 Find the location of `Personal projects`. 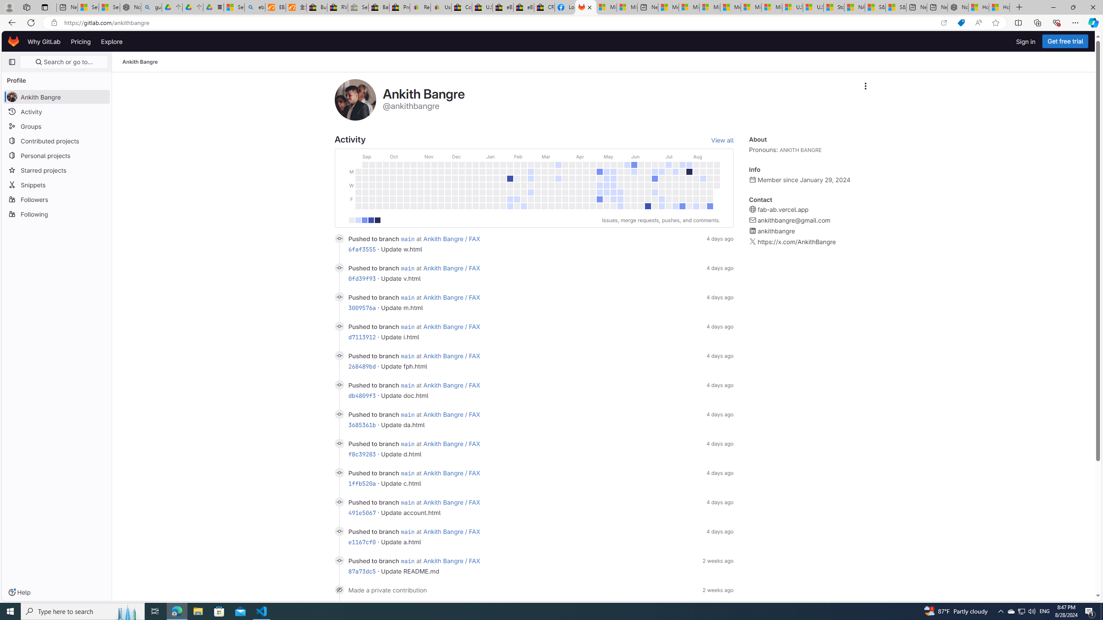

Personal projects is located at coordinates (57, 155).